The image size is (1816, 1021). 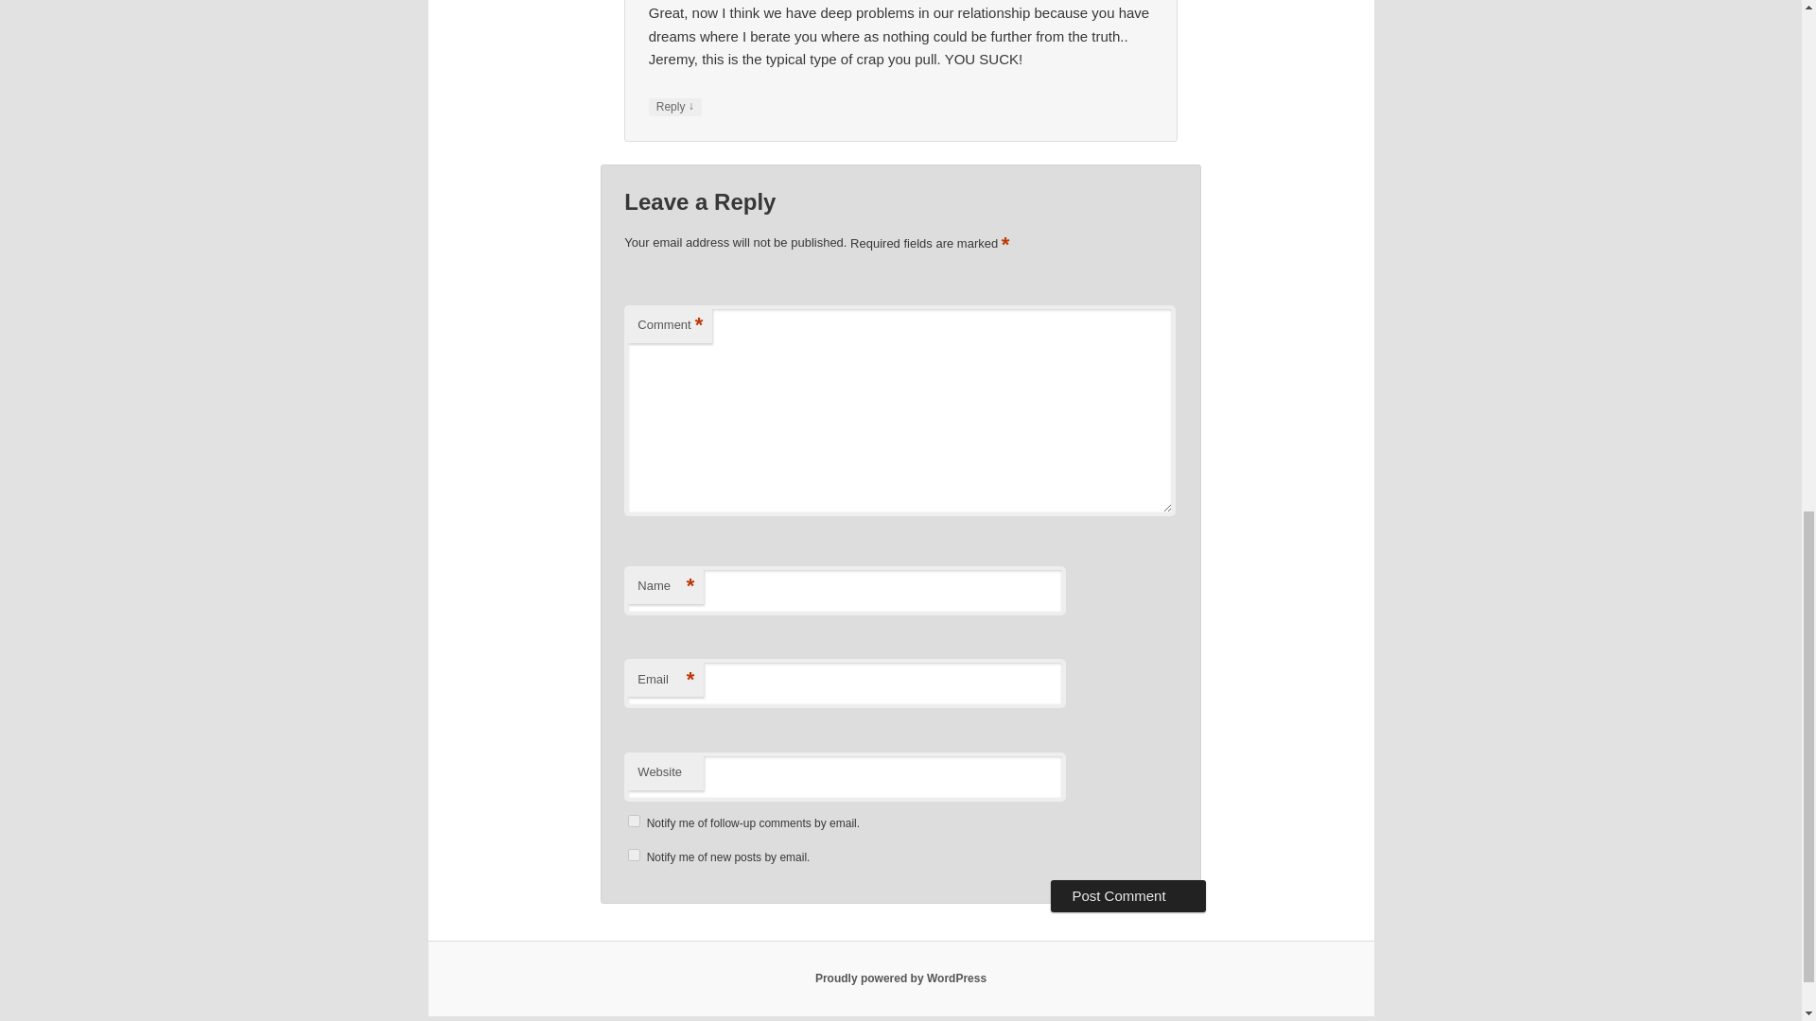 I want to click on Proudly powered by WordPress, so click(x=900, y=978).